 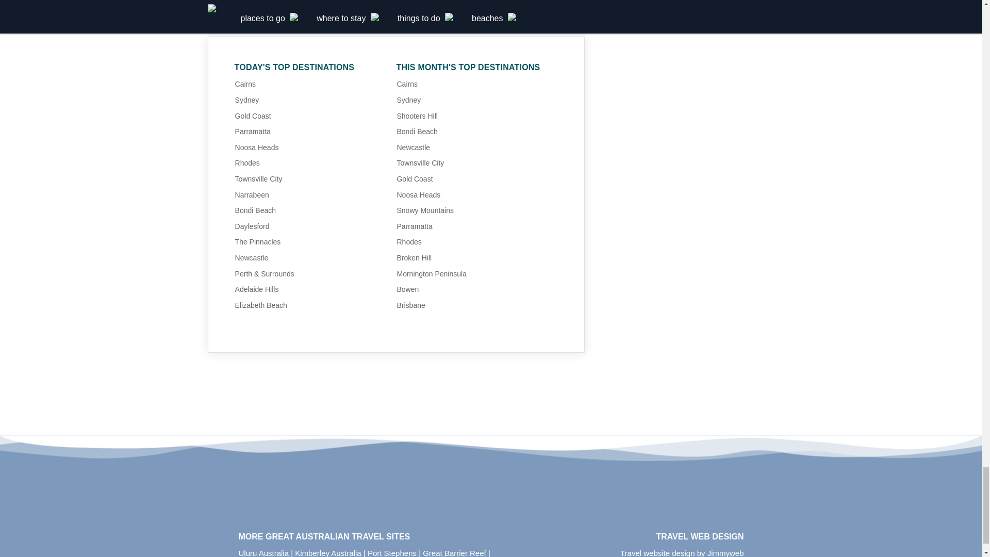 I want to click on Bondi Beach, so click(x=256, y=210).